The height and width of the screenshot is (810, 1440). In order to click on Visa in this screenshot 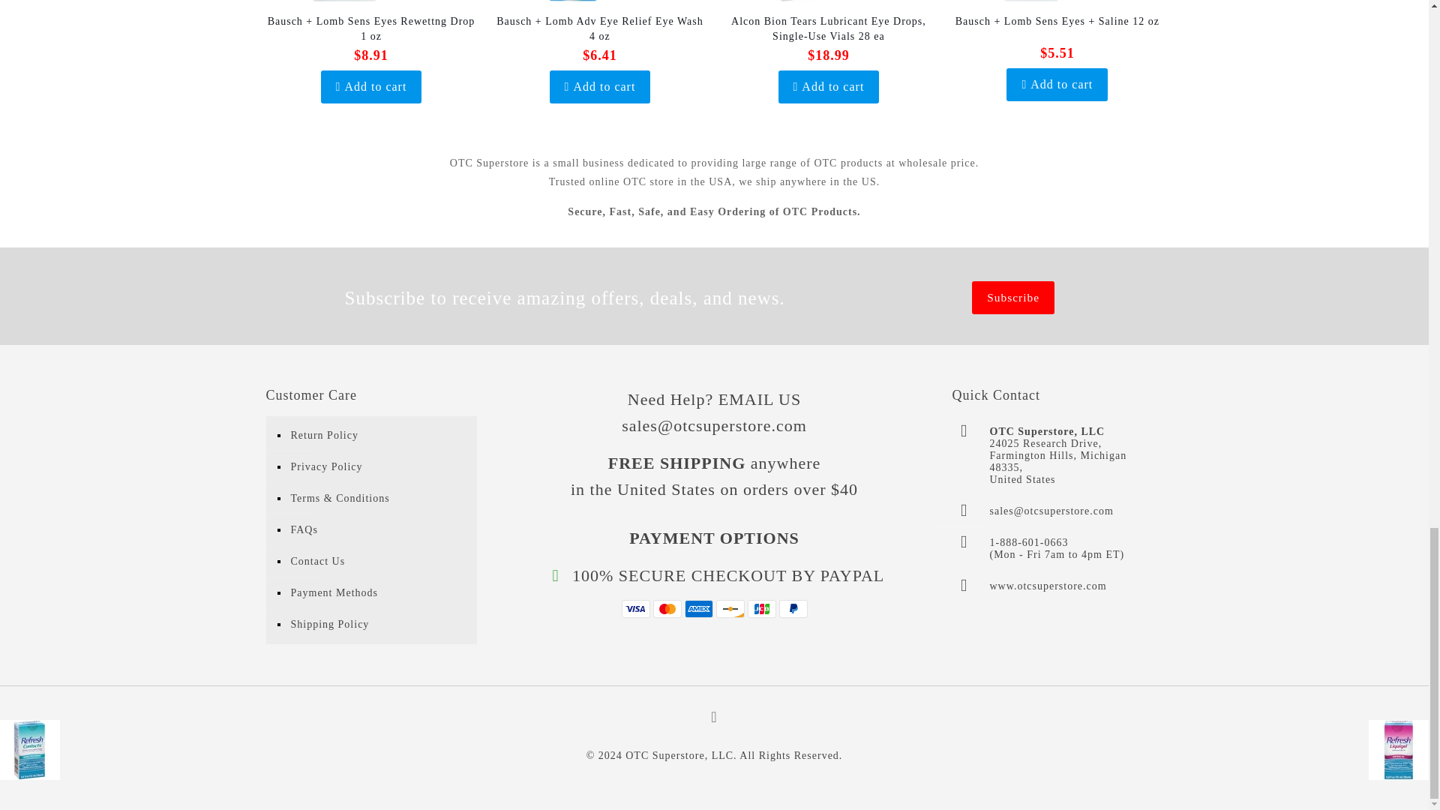, I will do `click(634, 609)`.